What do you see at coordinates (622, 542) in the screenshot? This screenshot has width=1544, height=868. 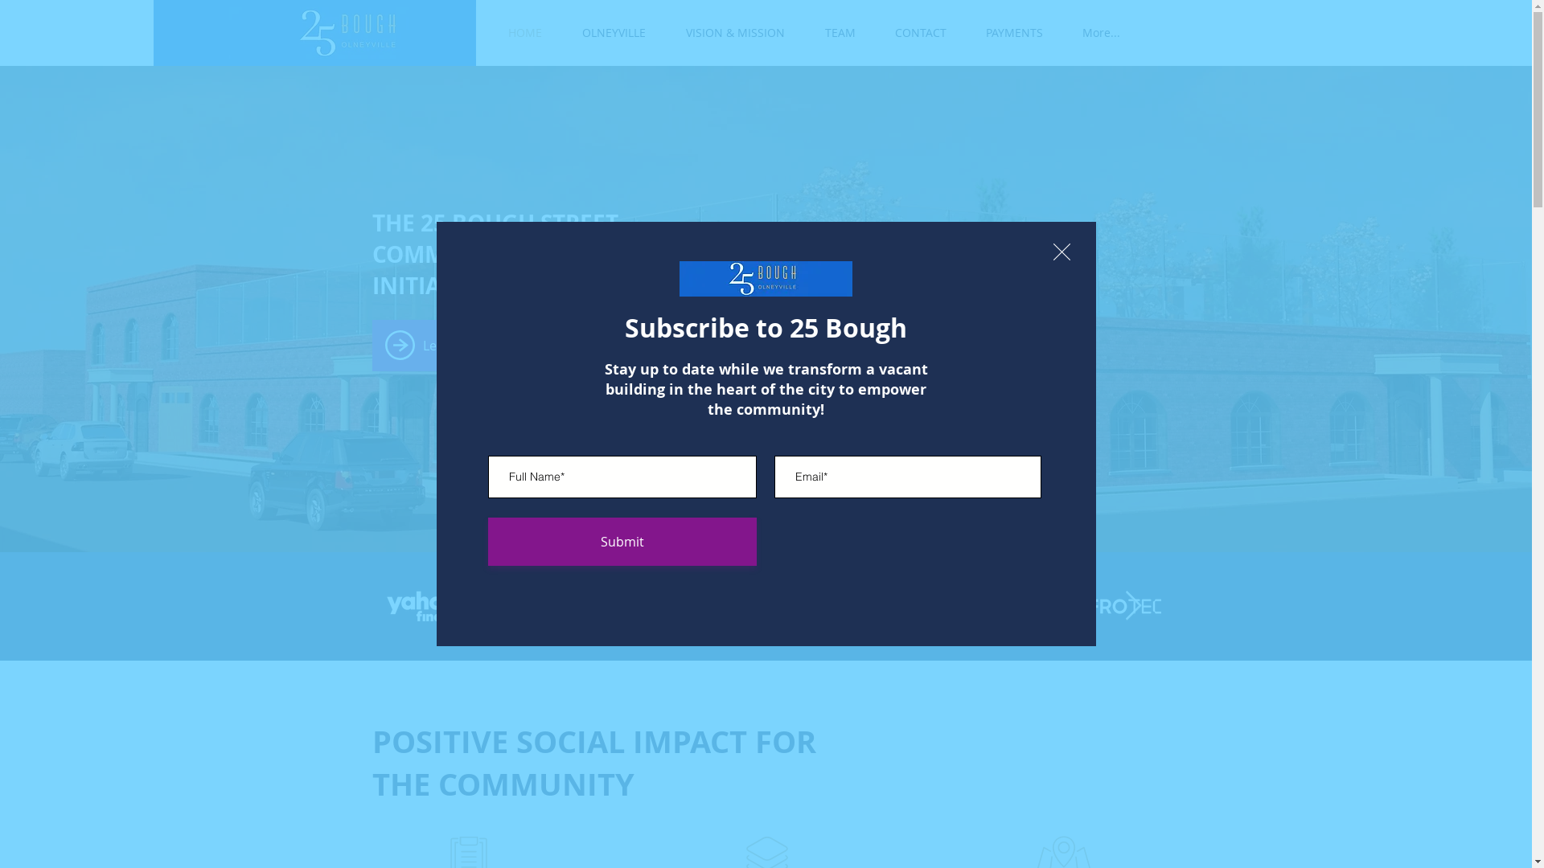 I see `Submit` at bounding box center [622, 542].